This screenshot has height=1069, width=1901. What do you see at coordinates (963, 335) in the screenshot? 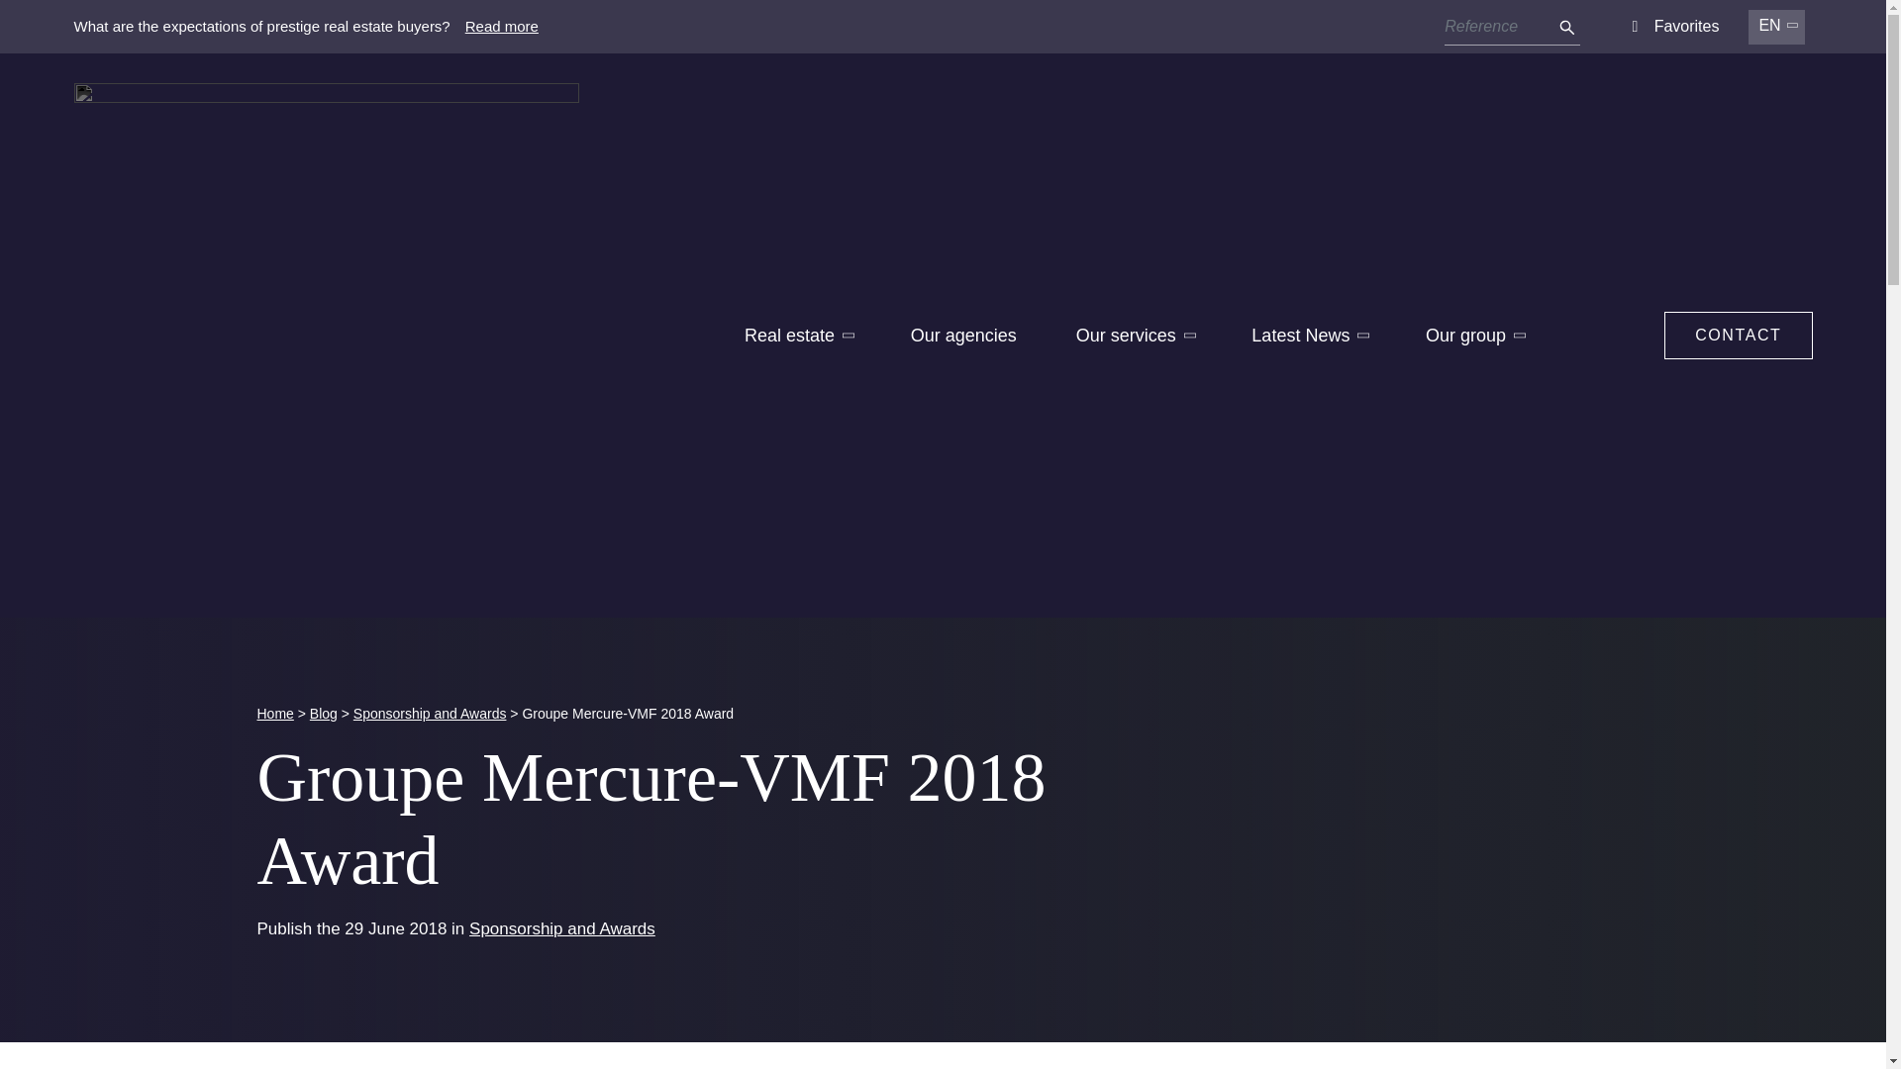
I see `Our agencies` at bounding box center [963, 335].